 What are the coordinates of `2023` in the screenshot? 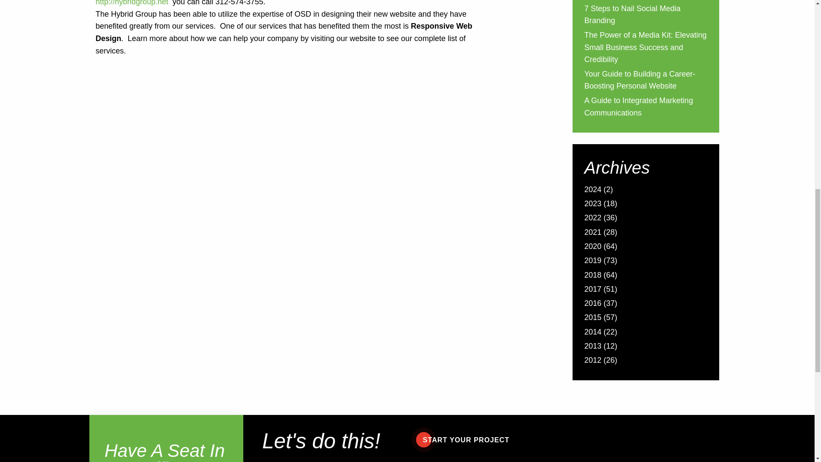 It's located at (592, 204).